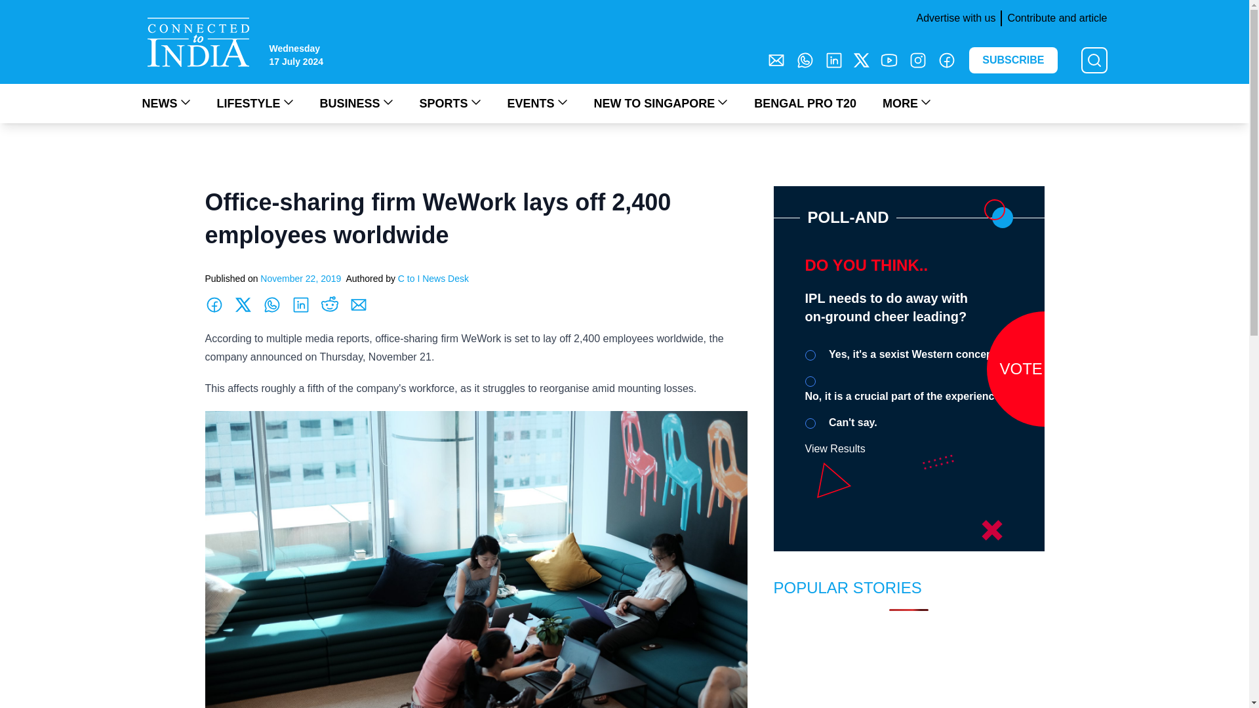  Describe the element at coordinates (776, 60) in the screenshot. I see `Email us` at that location.